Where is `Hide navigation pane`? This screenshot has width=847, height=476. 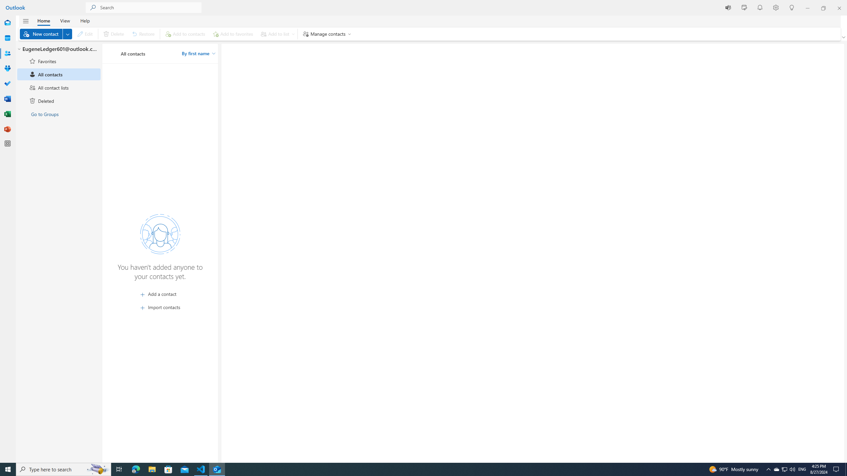
Hide navigation pane is located at coordinates (26, 21).